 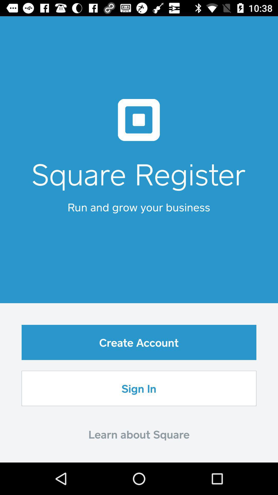 What do you see at coordinates (139, 434) in the screenshot?
I see `select learn about square item` at bounding box center [139, 434].